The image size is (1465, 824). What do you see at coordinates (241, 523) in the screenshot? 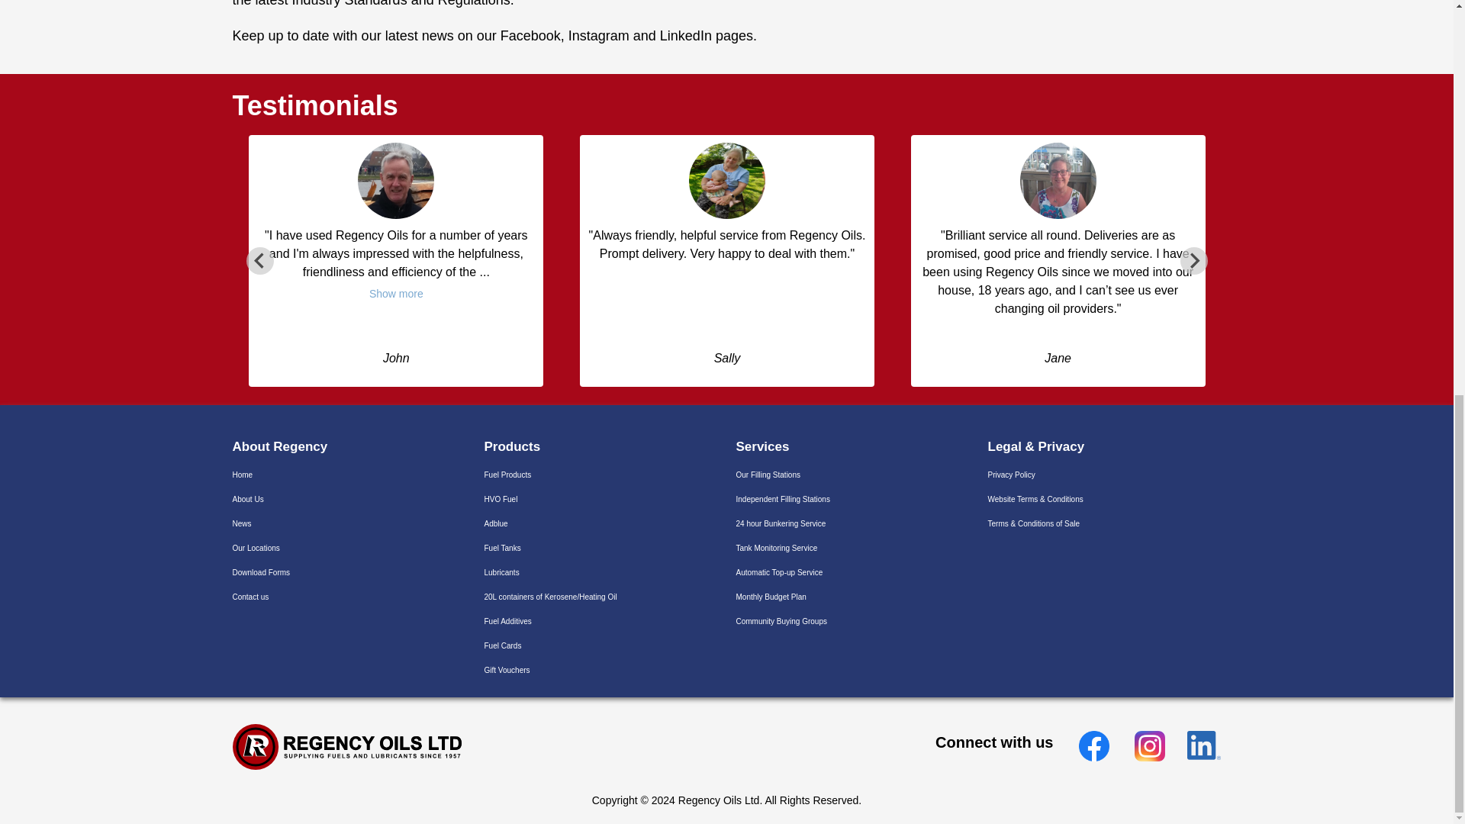
I see `News` at bounding box center [241, 523].